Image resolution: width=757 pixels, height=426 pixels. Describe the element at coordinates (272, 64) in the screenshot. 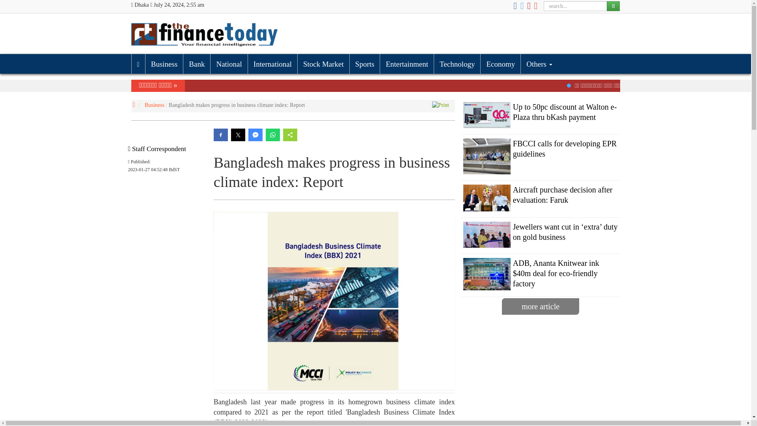

I see `International` at that location.